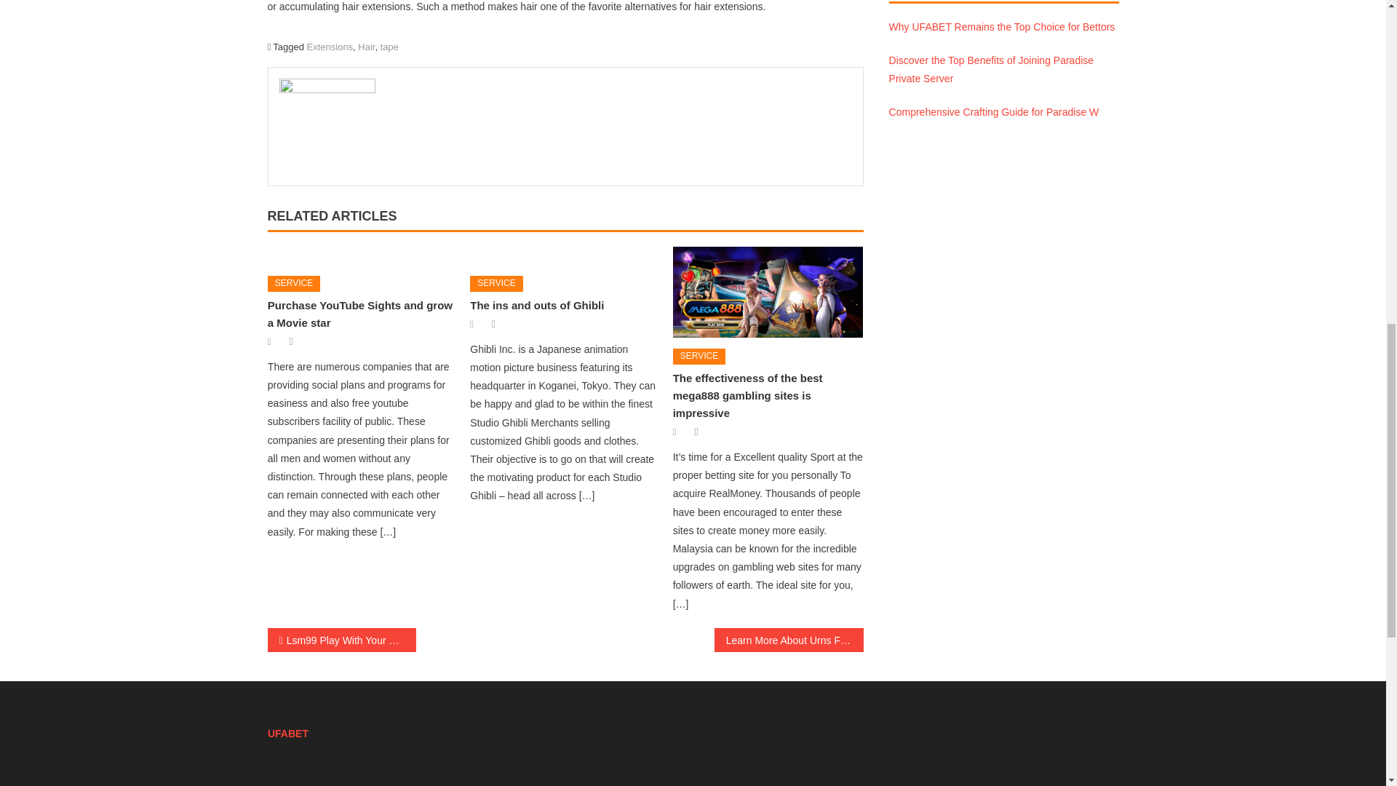  I want to click on Extensions, so click(330, 47).